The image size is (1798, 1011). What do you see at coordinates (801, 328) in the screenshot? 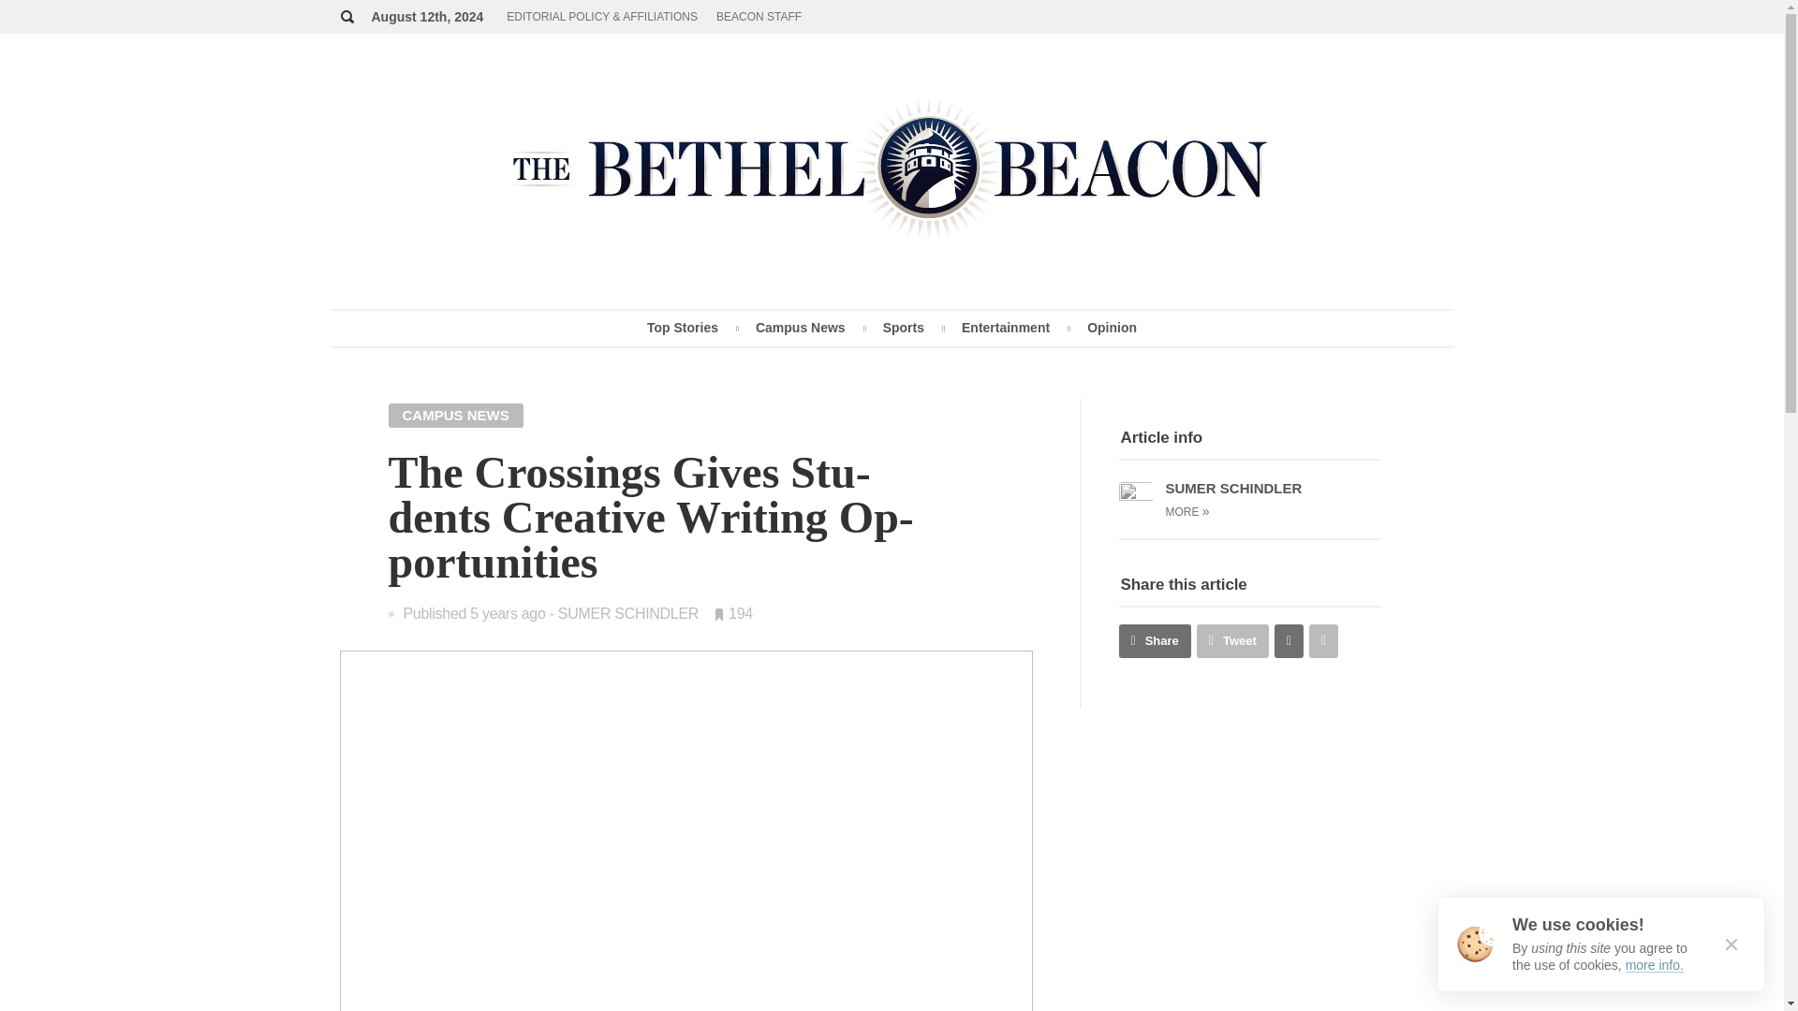
I see `Campus News` at bounding box center [801, 328].